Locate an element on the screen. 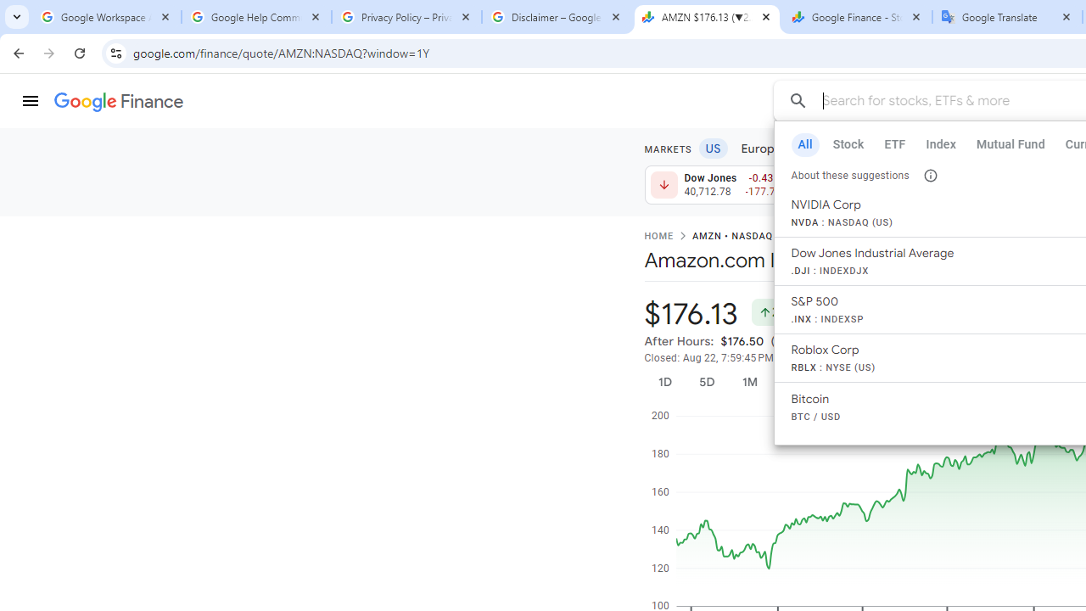  Currencies is located at coordinates (877, 148).